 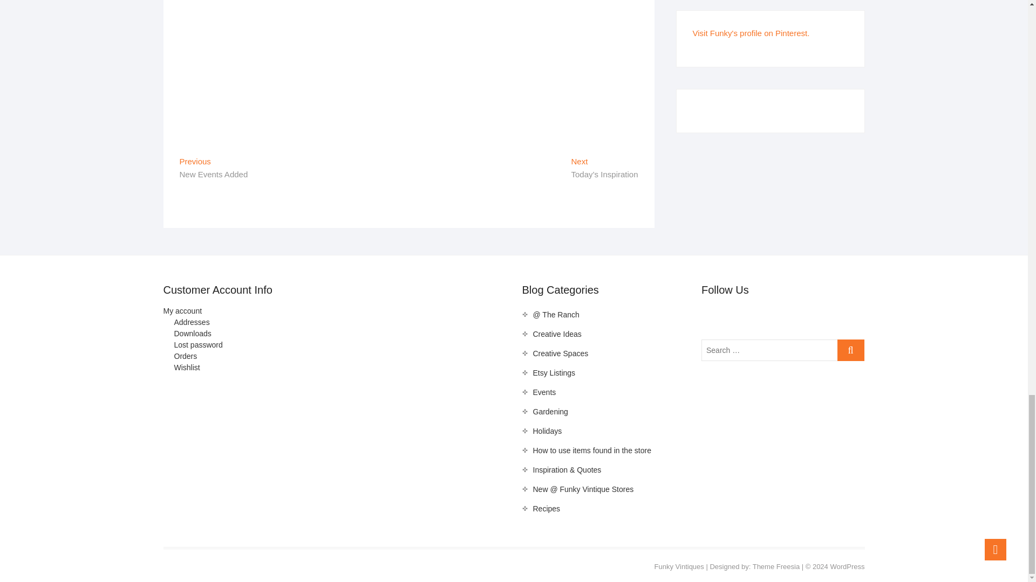 I want to click on WordPress, so click(x=847, y=567).